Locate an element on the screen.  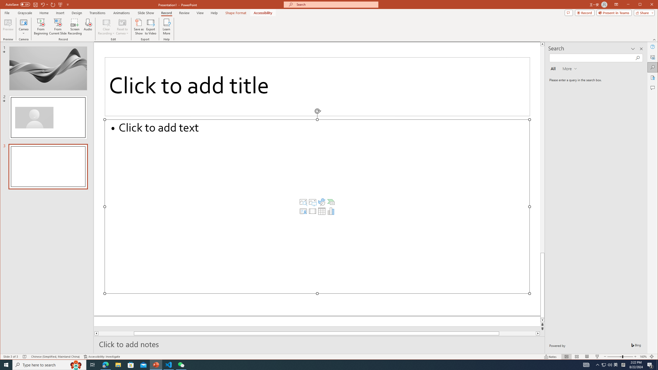
Insert Table is located at coordinates (322, 211).